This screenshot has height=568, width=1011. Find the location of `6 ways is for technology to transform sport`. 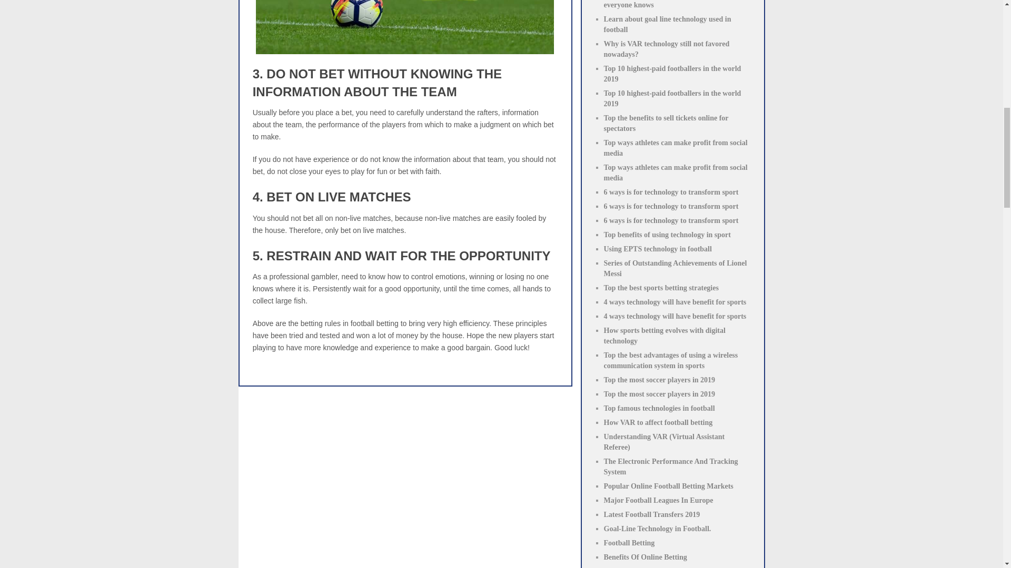

6 ways is for technology to transform sport is located at coordinates (671, 220).